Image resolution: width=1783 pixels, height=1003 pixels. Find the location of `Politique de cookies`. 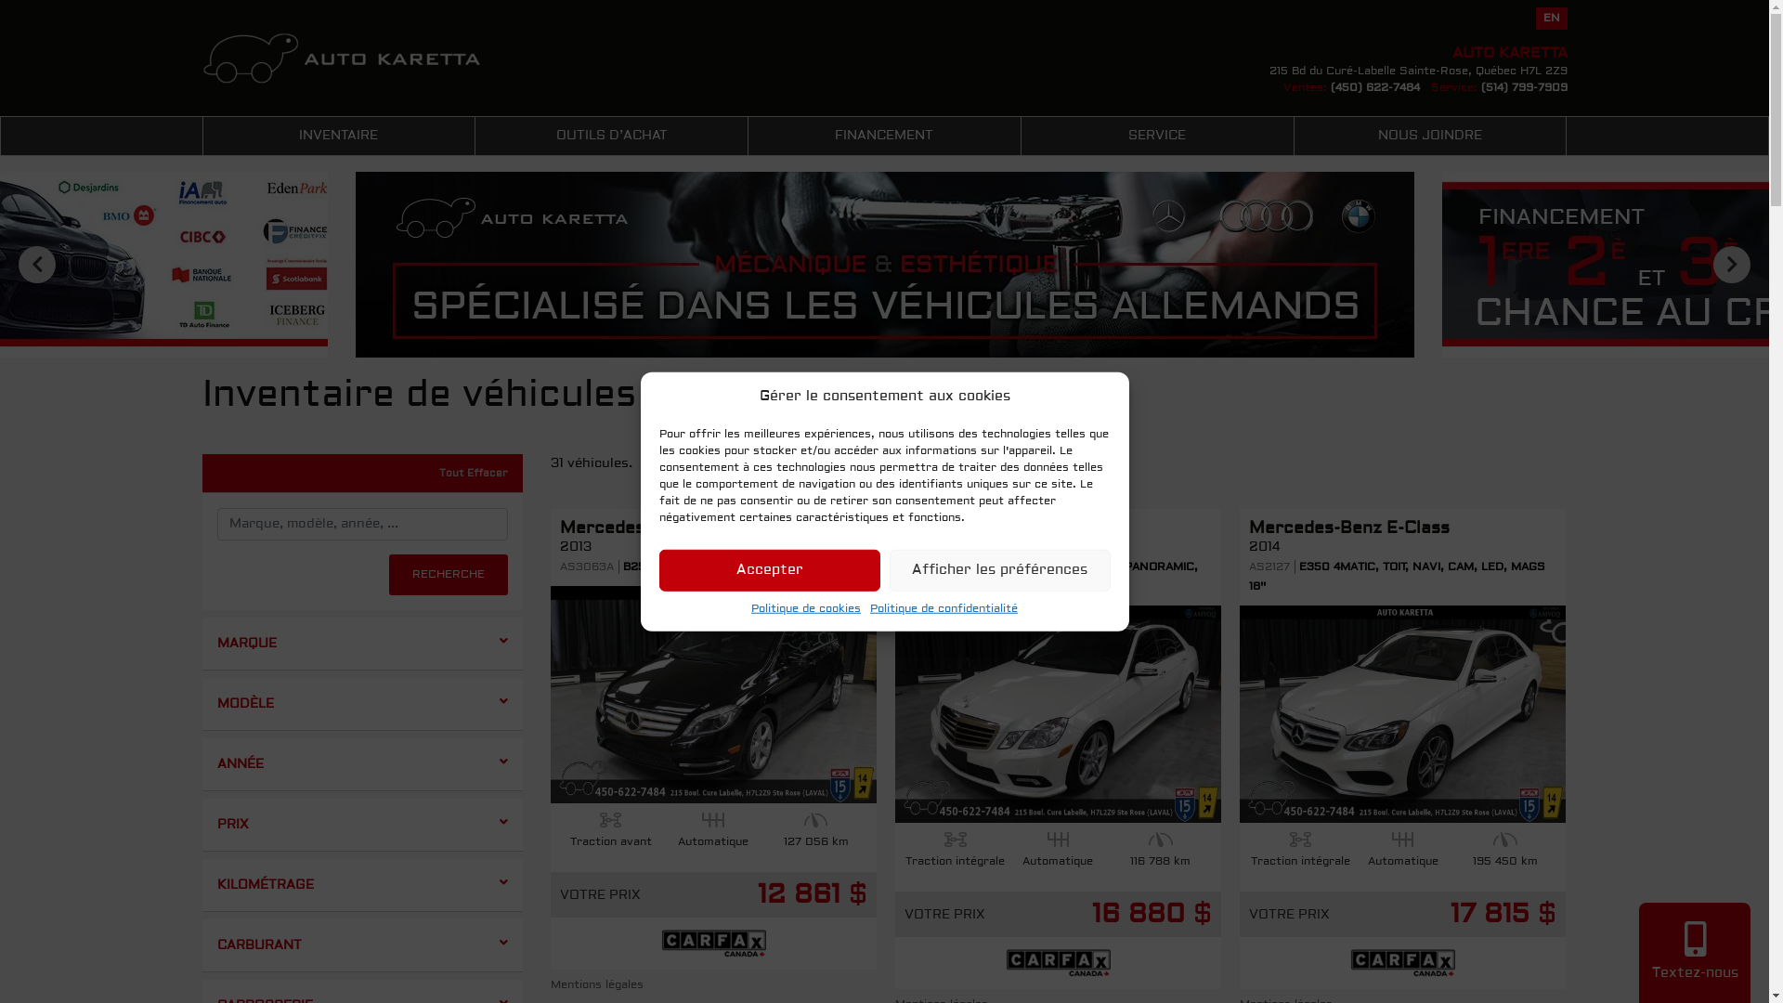

Politique de cookies is located at coordinates (806, 608).